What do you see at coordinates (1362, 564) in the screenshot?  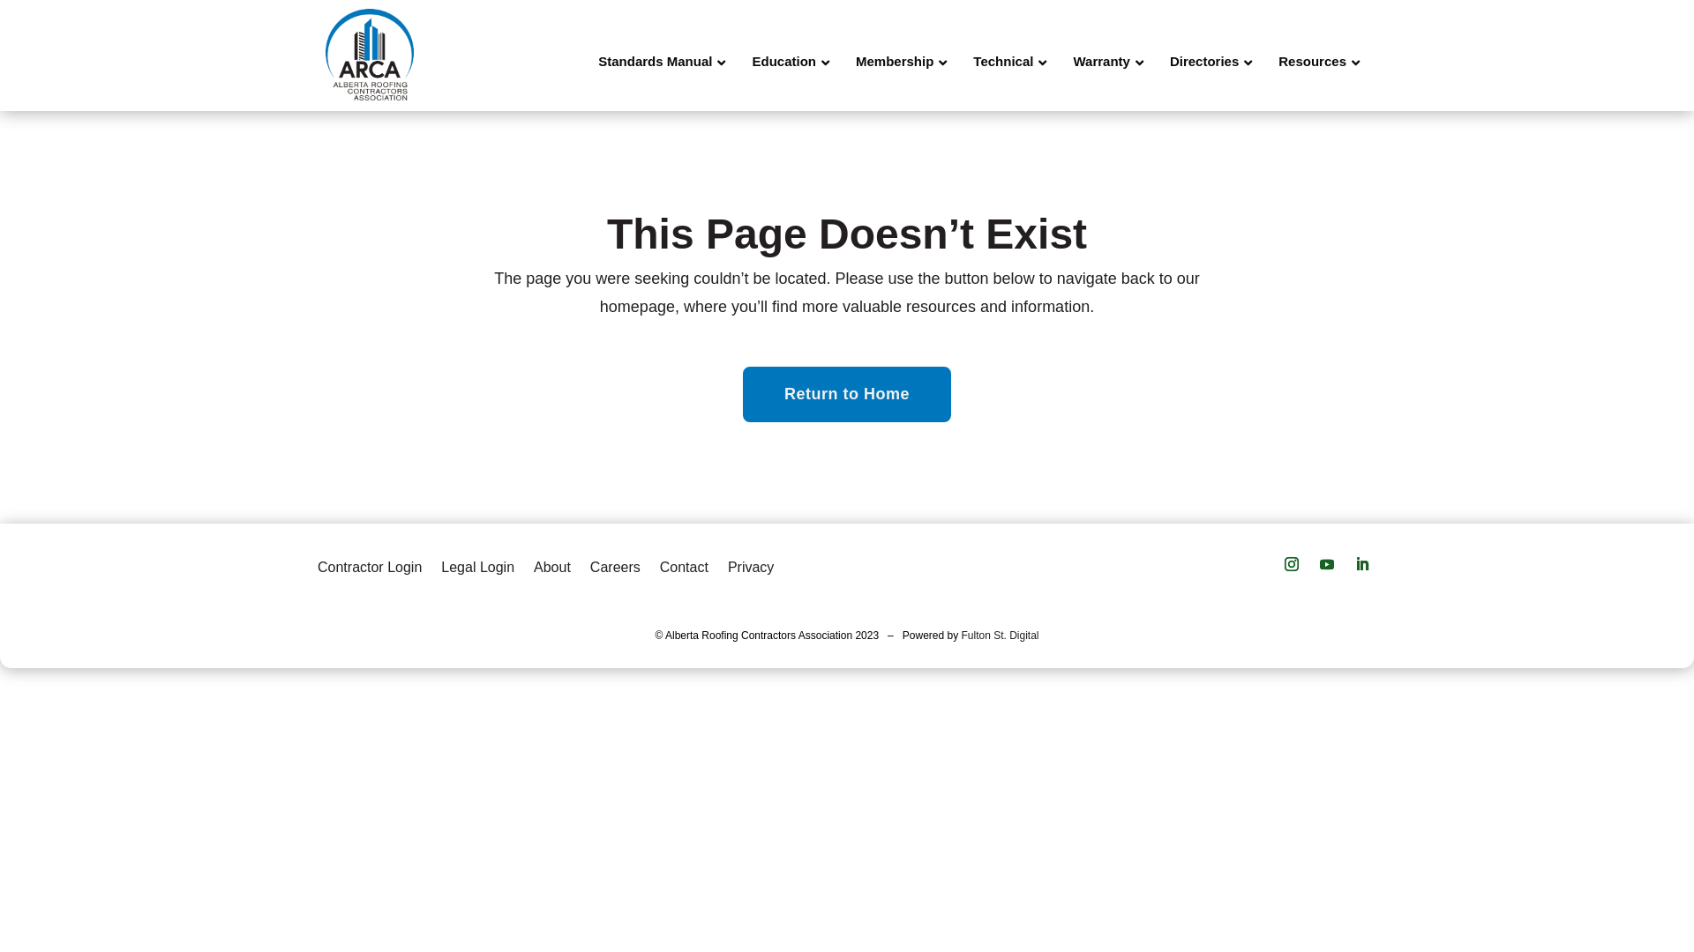 I see `Follow on LinkedIn` at bounding box center [1362, 564].